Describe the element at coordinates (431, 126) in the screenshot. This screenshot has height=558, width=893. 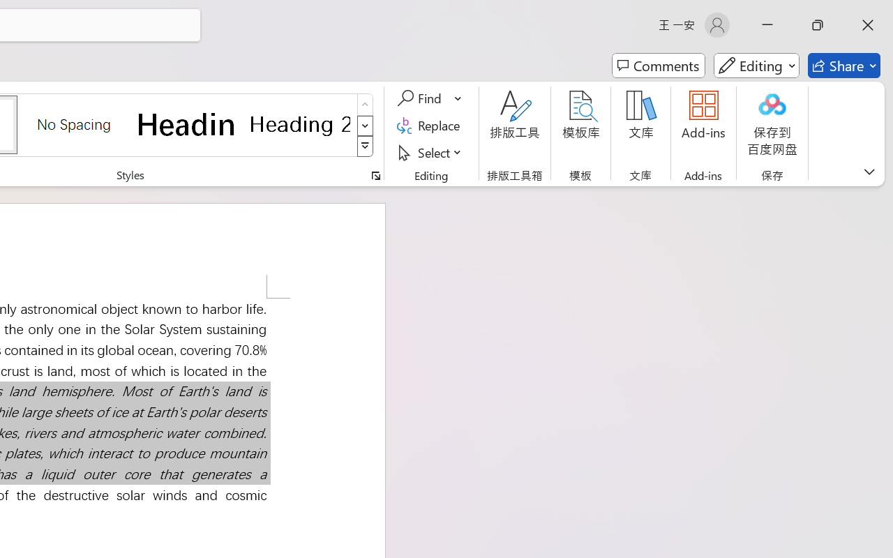
I see `Replace...` at that location.